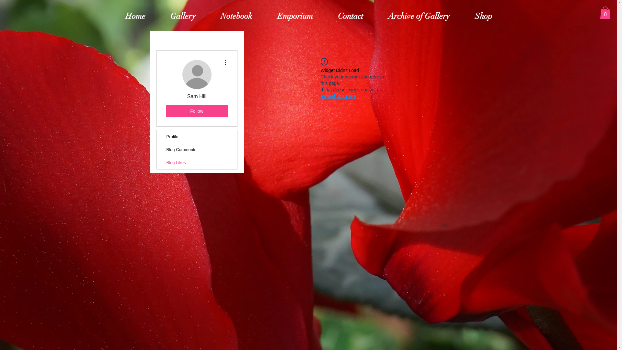 The height and width of the screenshot is (350, 622). Describe the element at coordinates (484, 16) in the screenshot. I see `Shop` at that location.